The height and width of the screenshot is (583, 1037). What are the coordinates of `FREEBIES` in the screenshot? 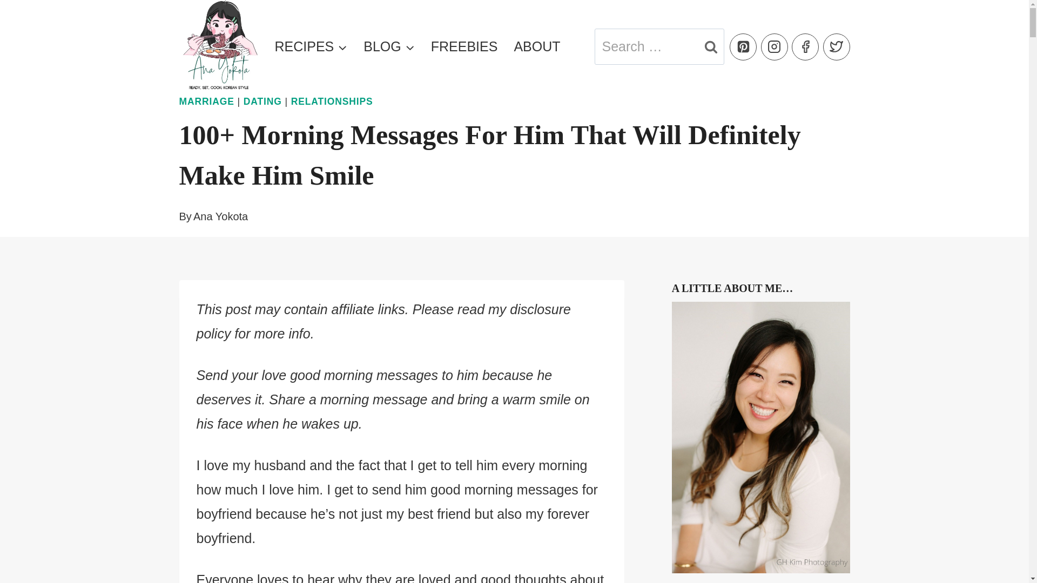 It's located at (464, 46).